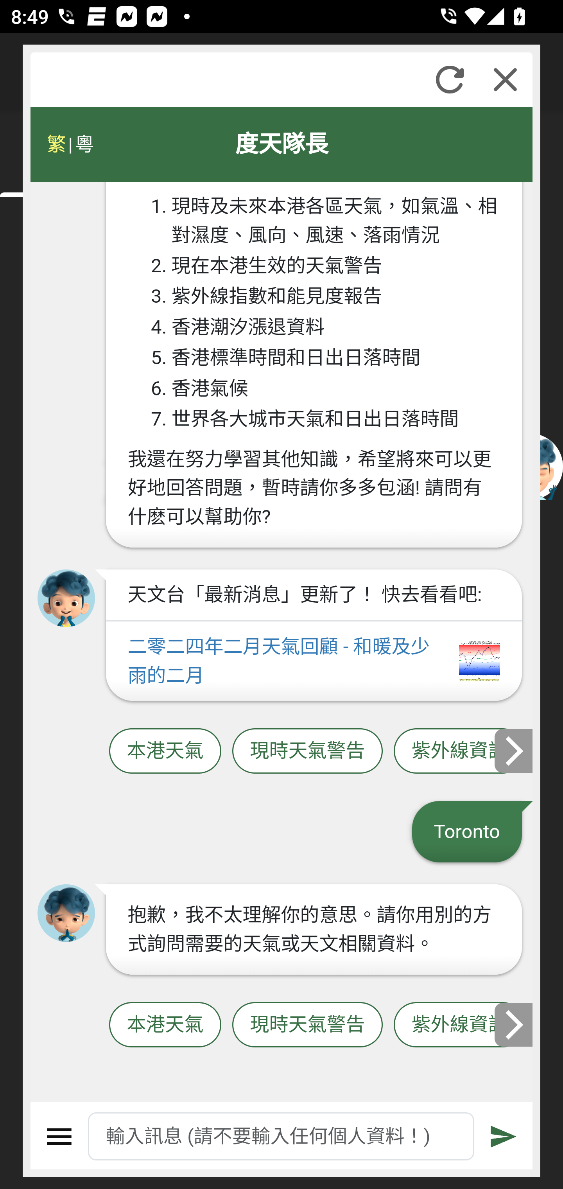  I want to click on 現時天氣警告, so click(307, 1026).